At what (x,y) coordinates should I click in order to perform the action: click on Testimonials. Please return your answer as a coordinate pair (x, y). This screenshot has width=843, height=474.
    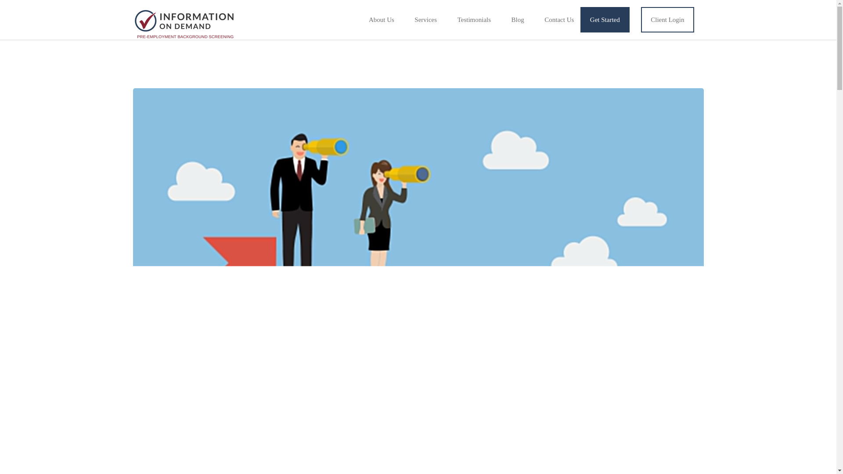
    Looking at the image, I should click on (474, 19).